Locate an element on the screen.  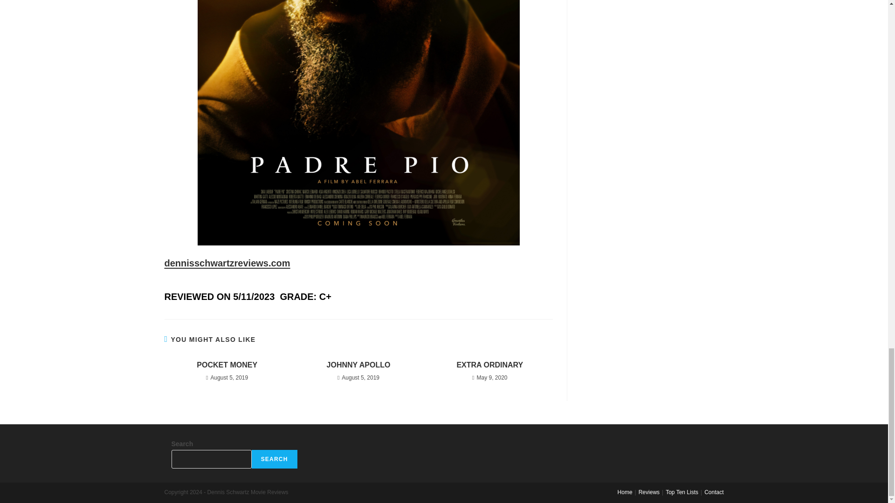
Top Ten Lists is located at coordinates (682, 492).